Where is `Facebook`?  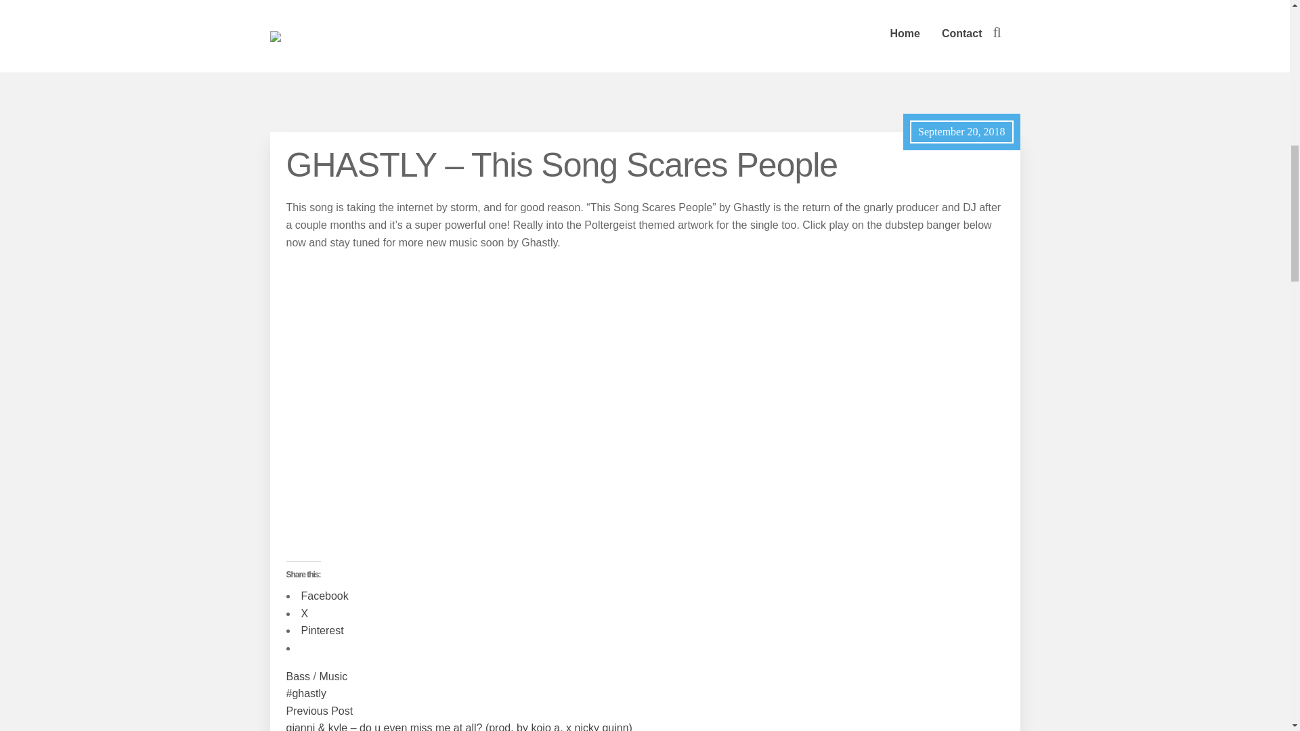 Facebook is located at coordinates (324, 596).